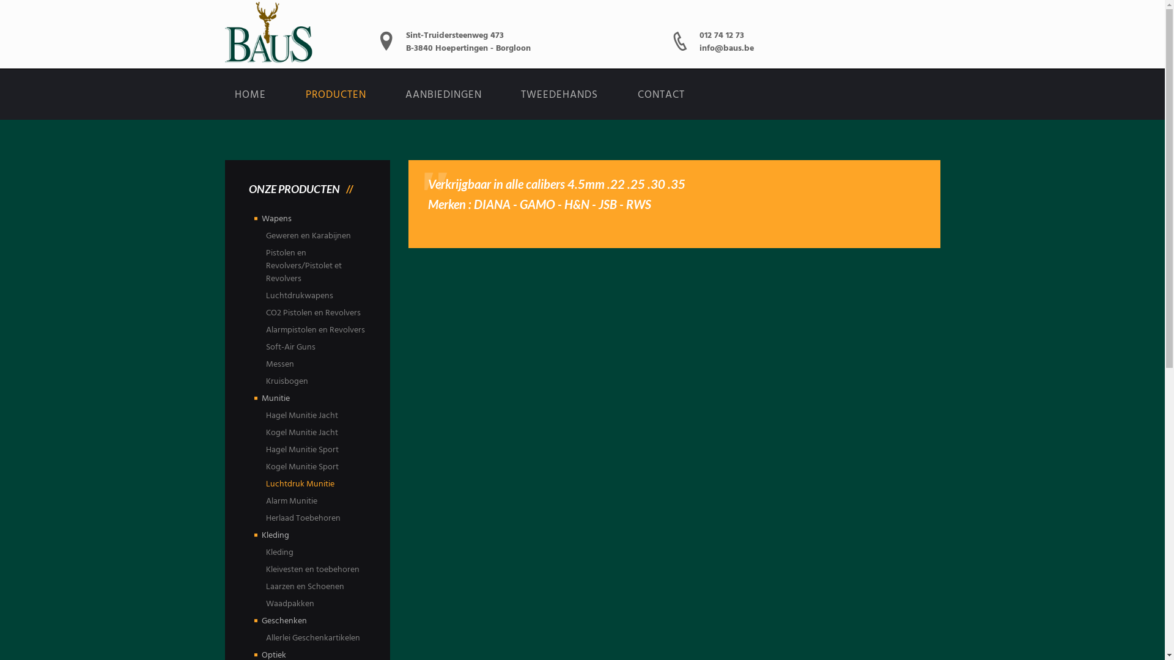 The width and height of the screenshot is (1174, 660). I want to click on Kogel Munitie Sport, so click(302, 467).